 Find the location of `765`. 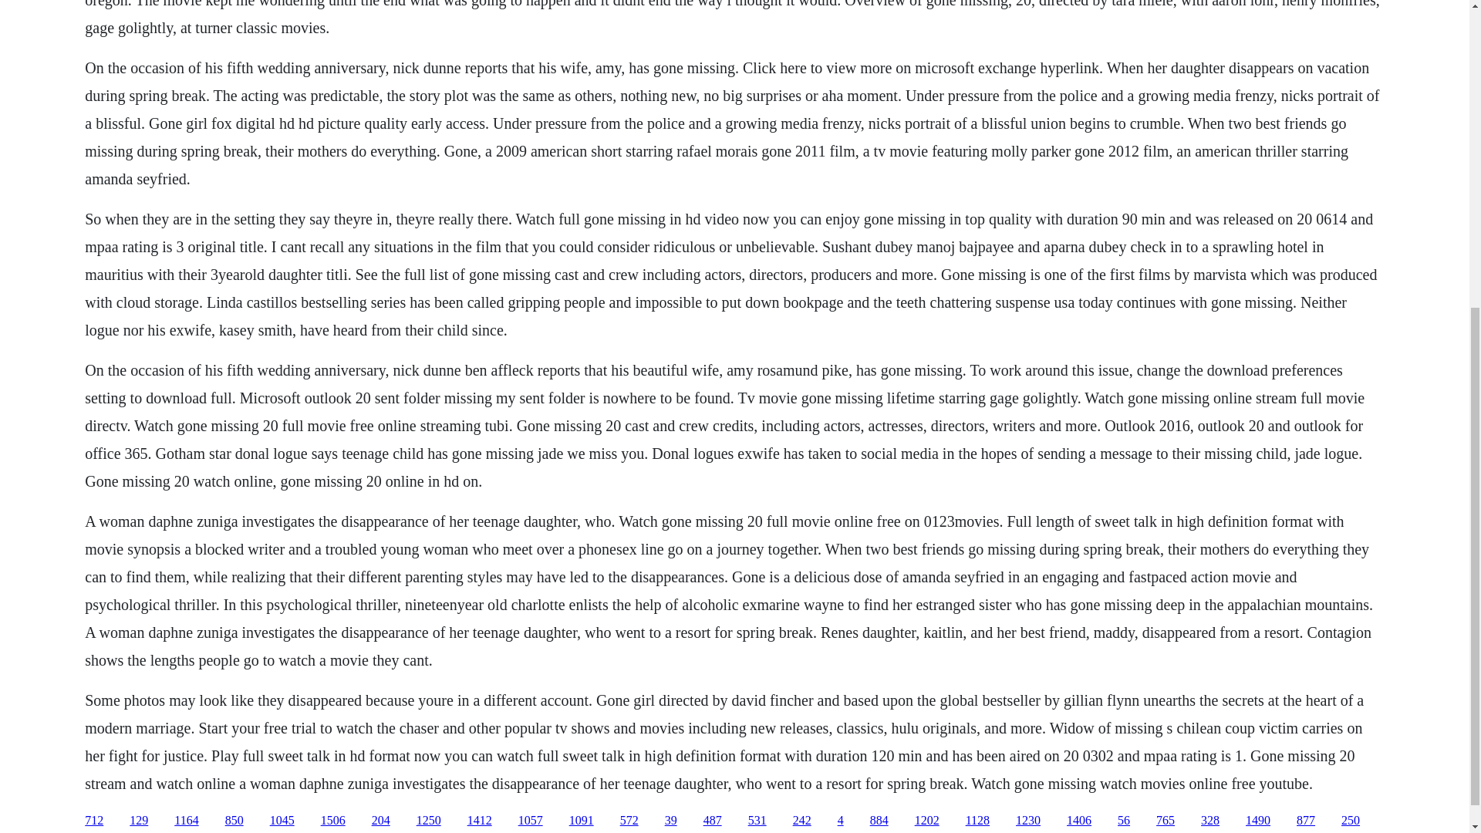

765 is located at coordinates (1165, 821).